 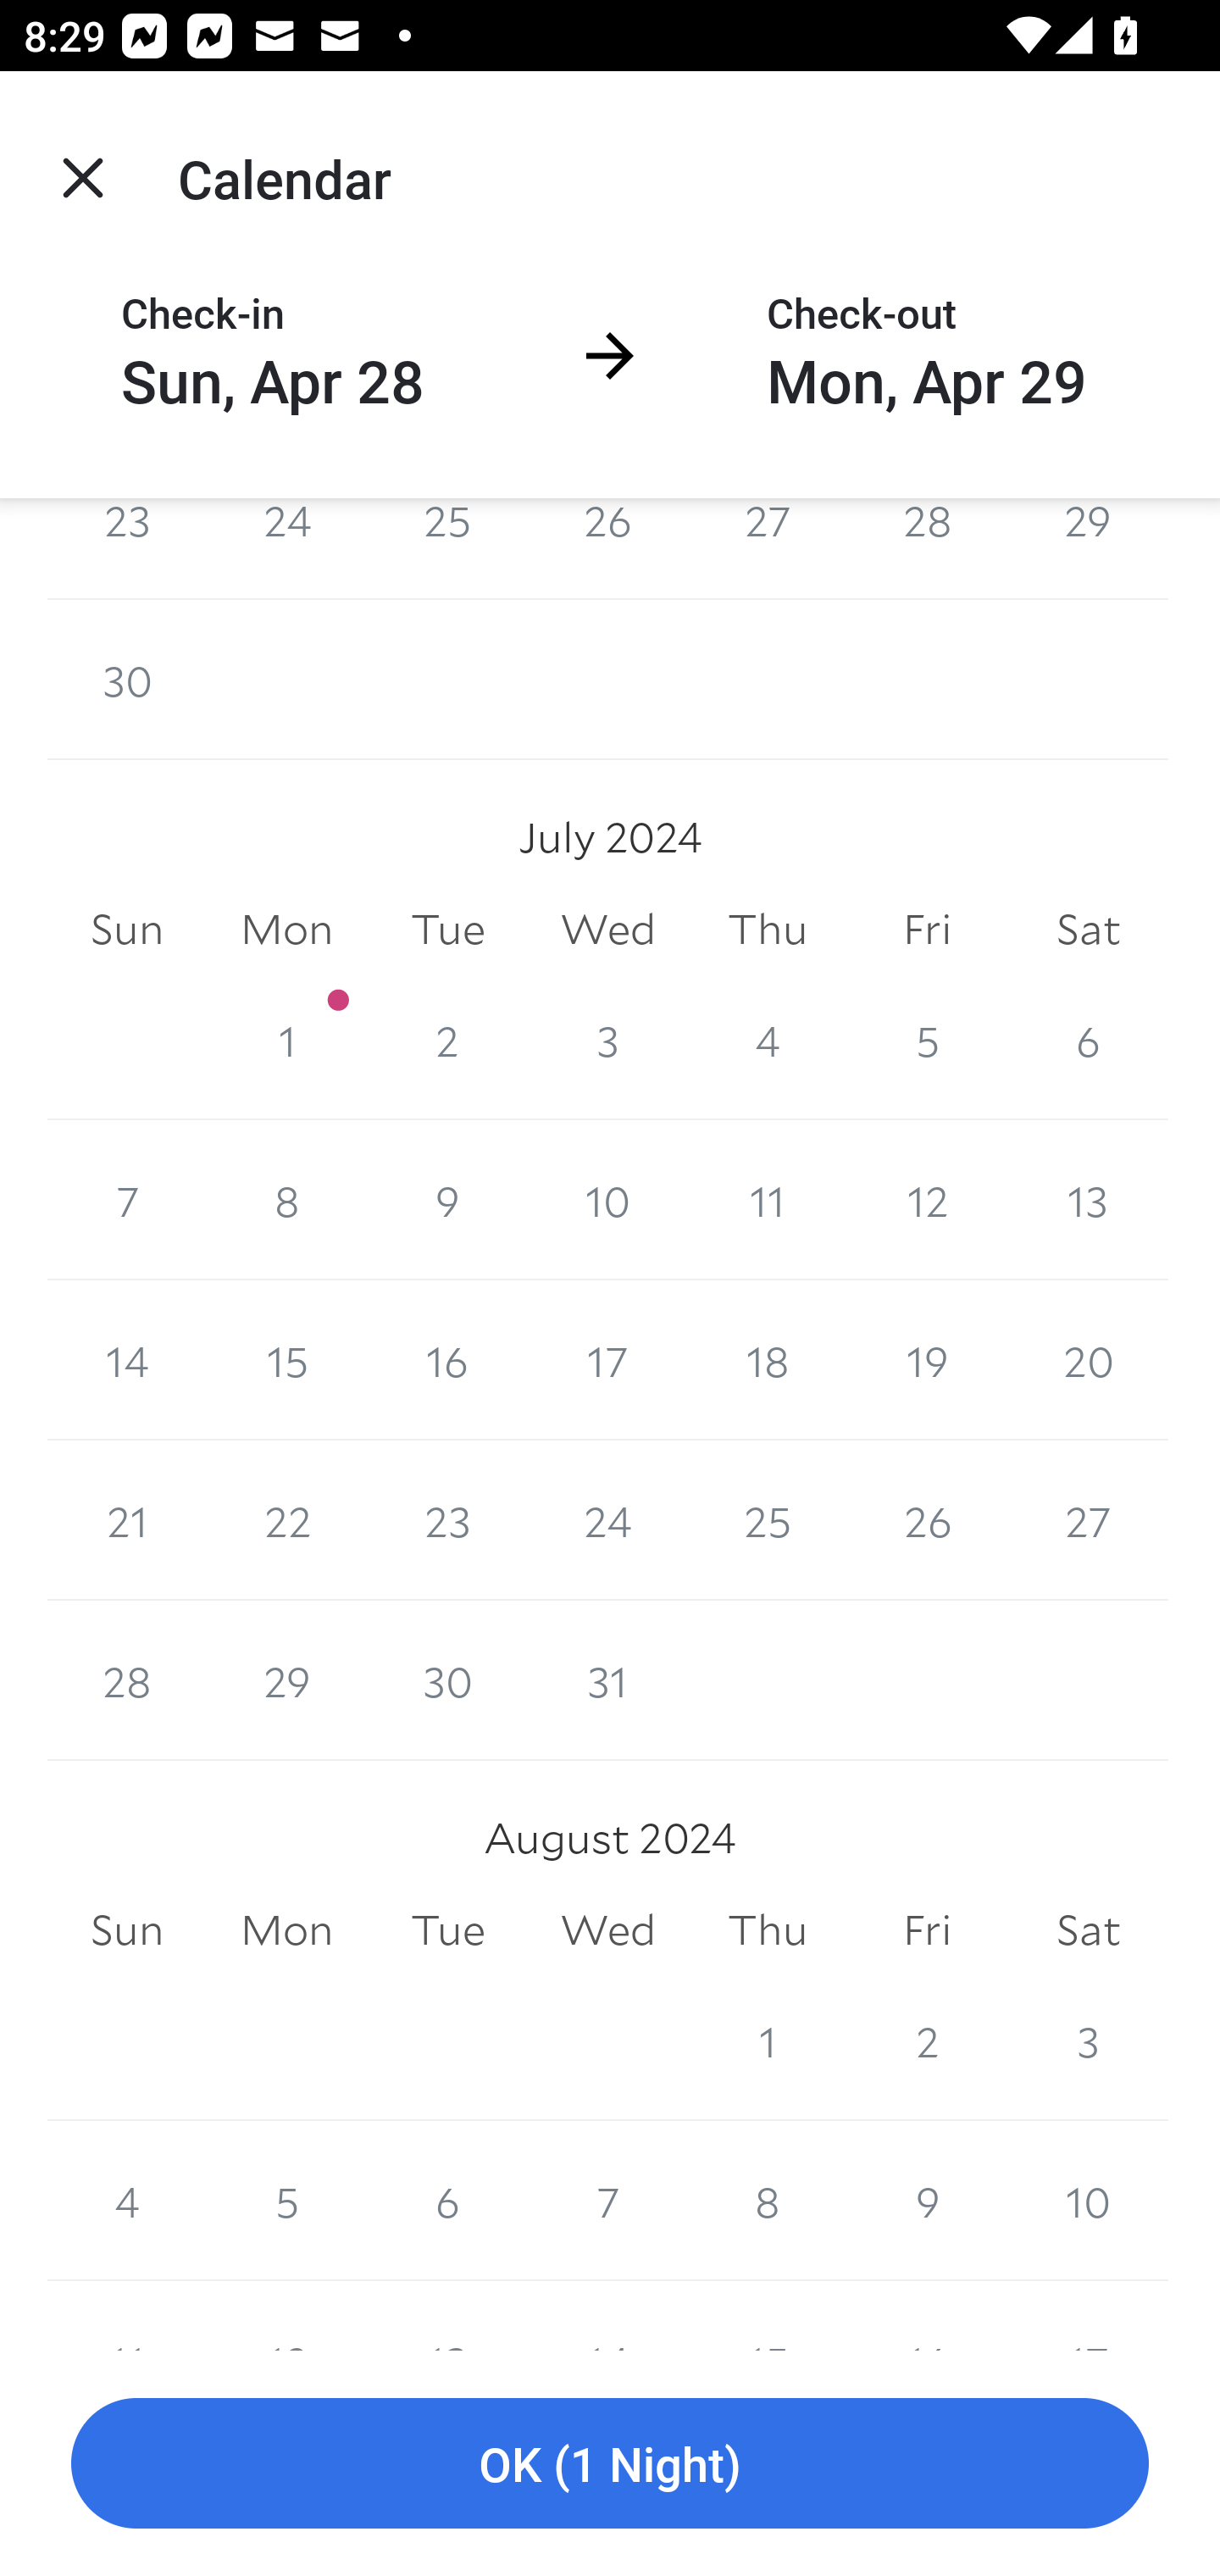 I want to click on Sat, so click(x=1088, y=929).